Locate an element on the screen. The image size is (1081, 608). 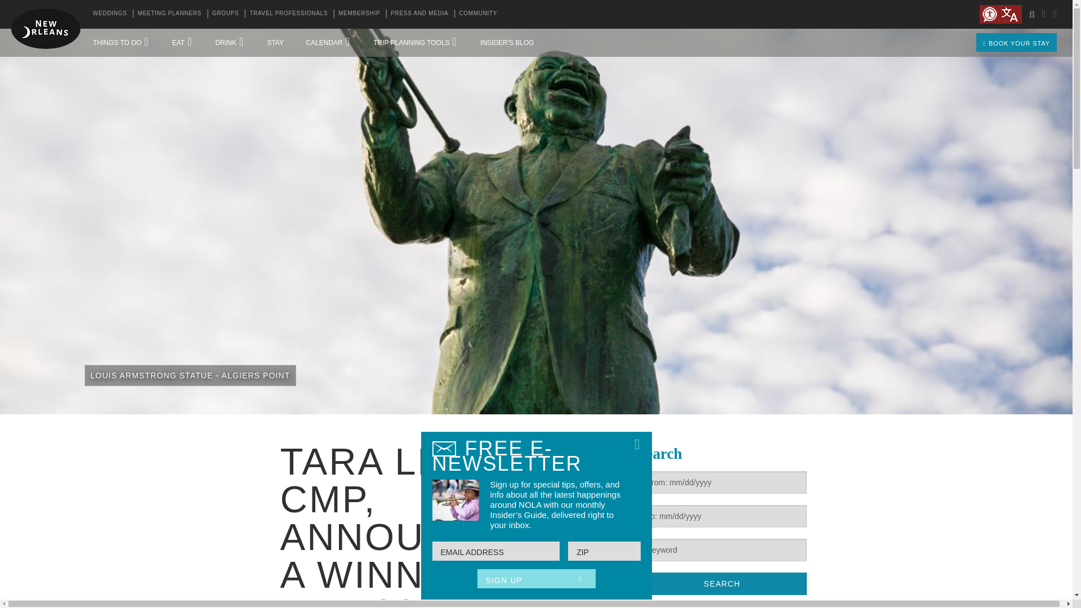
MEMBERSHIP is located at coordinates (359, 14).